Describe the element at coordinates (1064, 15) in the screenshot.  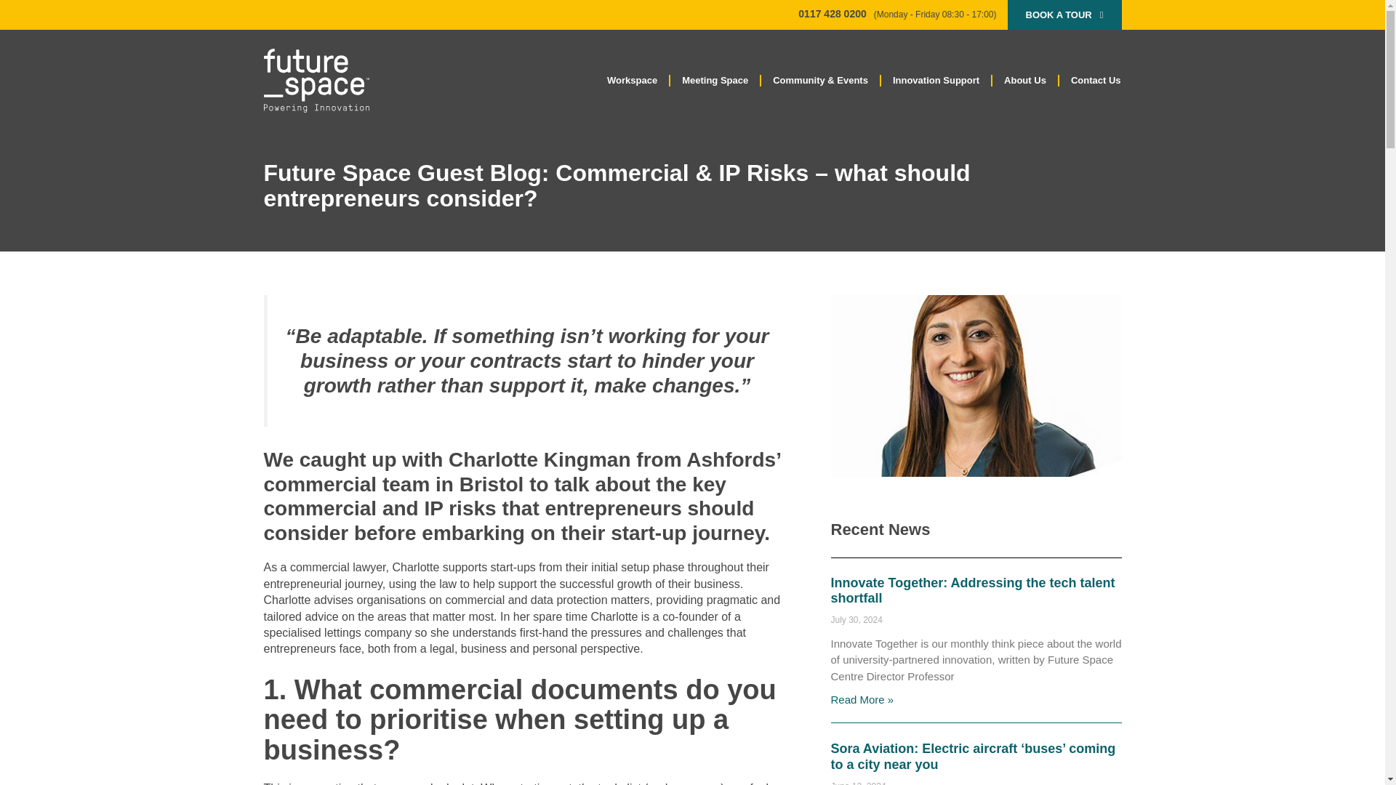
I see `BOOK A TOUR` at that location.